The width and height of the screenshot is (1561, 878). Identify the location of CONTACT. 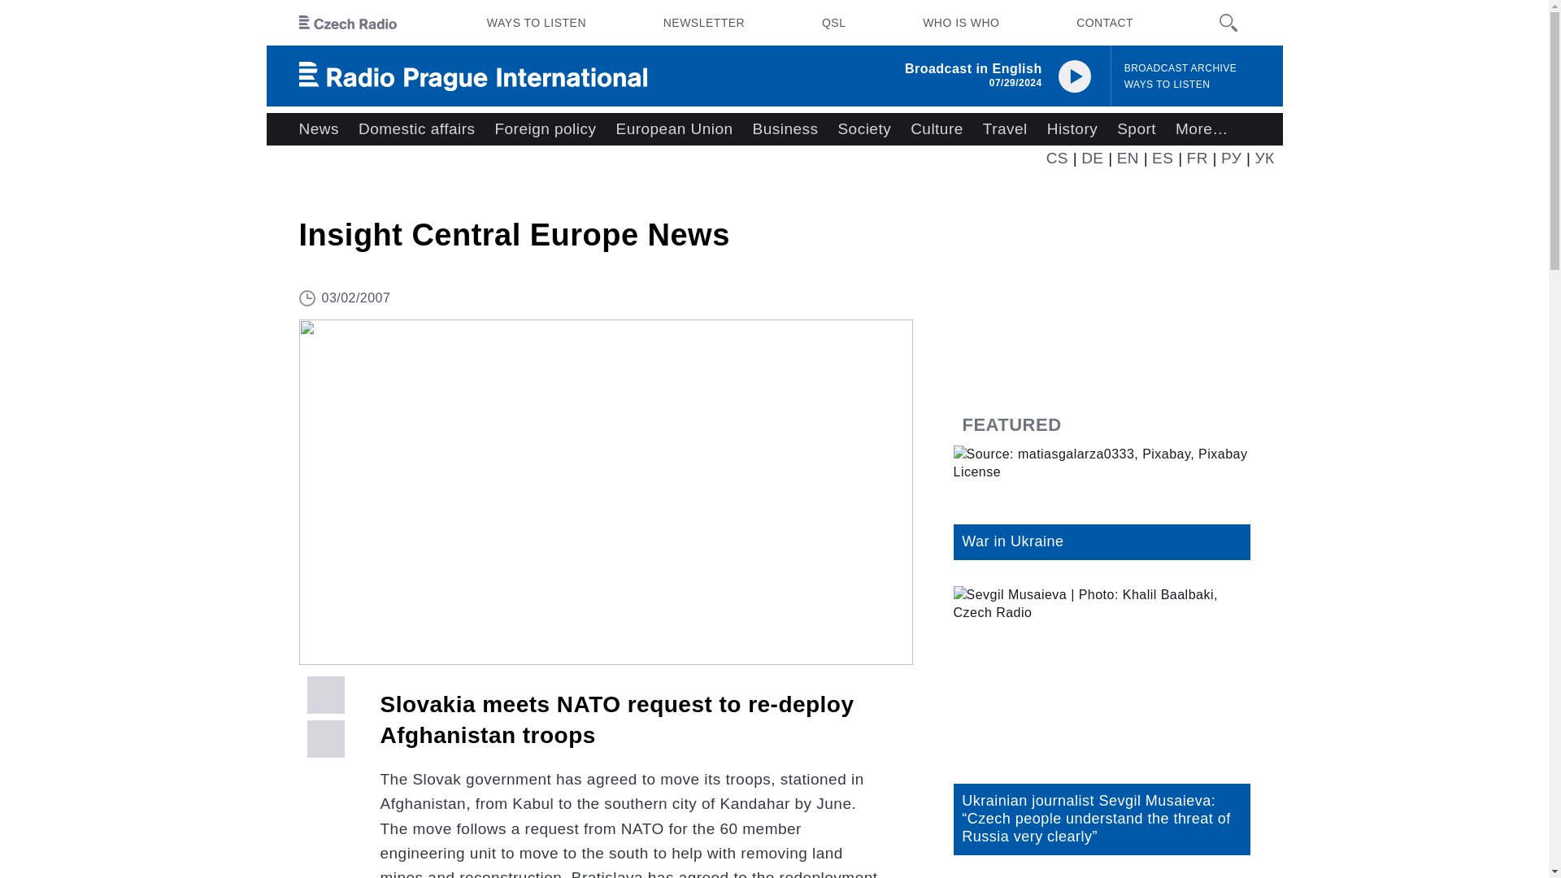
(1104, 23).